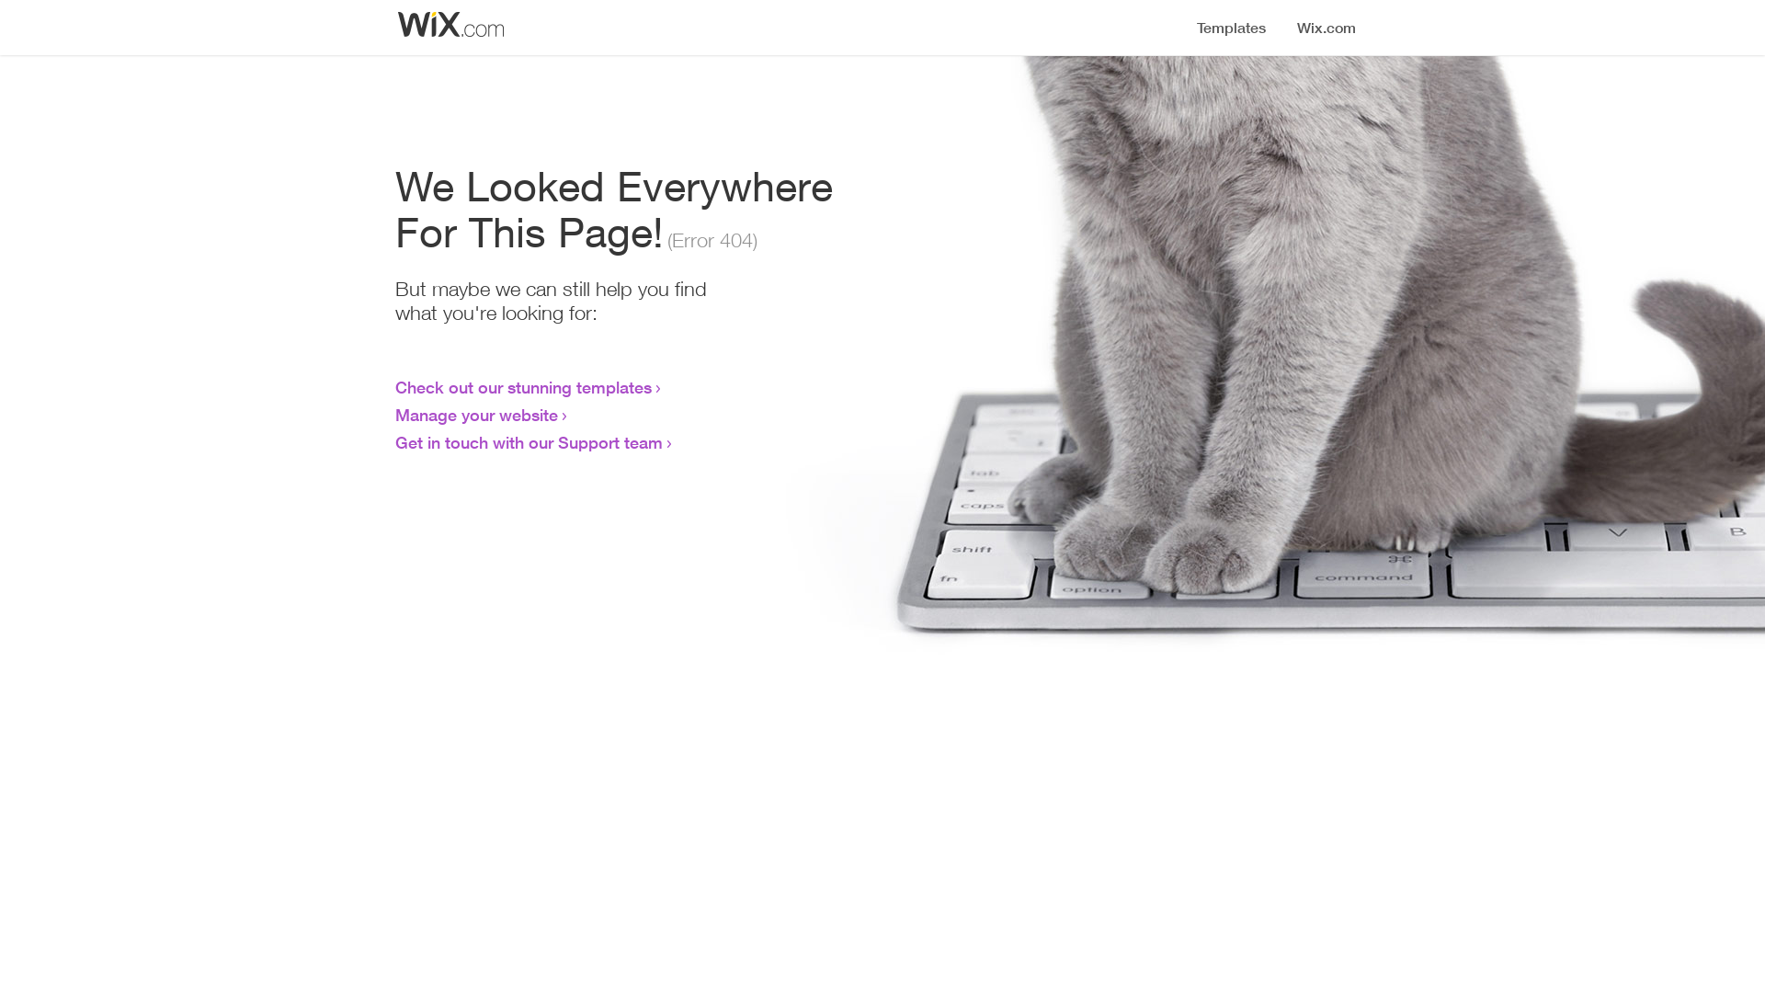  I want to click on Get in touch with our Support team, so click(529, 442).